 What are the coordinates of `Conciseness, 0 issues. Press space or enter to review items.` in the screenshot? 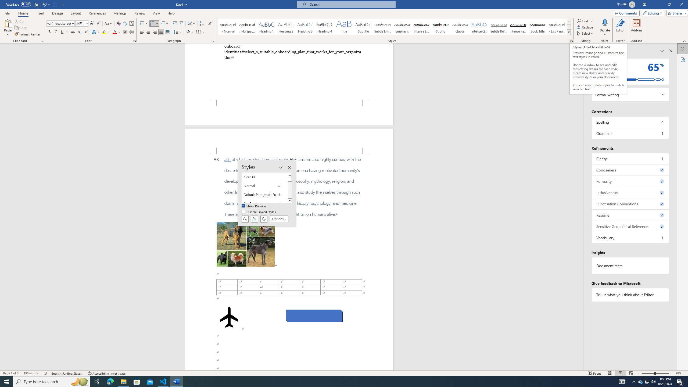 It's located at (630, 170).